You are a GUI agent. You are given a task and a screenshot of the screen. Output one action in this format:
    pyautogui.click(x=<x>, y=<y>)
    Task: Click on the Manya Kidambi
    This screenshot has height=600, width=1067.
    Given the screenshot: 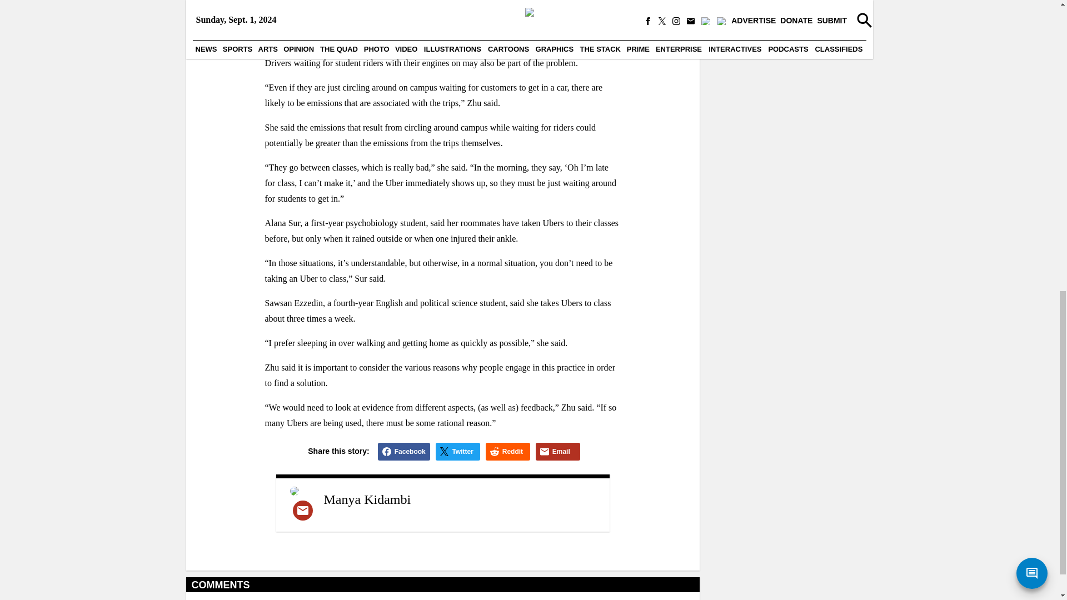 What is the action you would take?
    pyautogui.click(x=367, y=499)
    